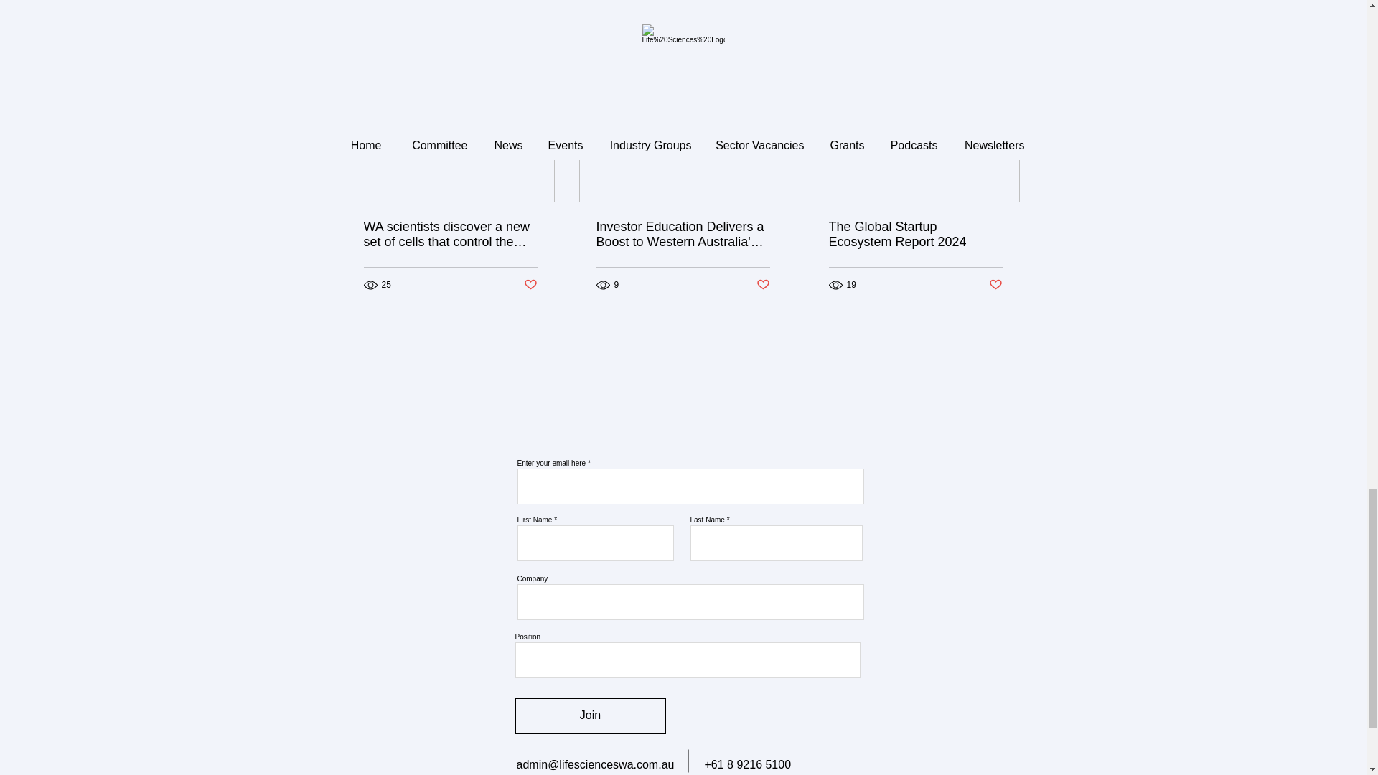  I want to click on The Global Startup Ecosystem Report 2024, so click(914, 234).